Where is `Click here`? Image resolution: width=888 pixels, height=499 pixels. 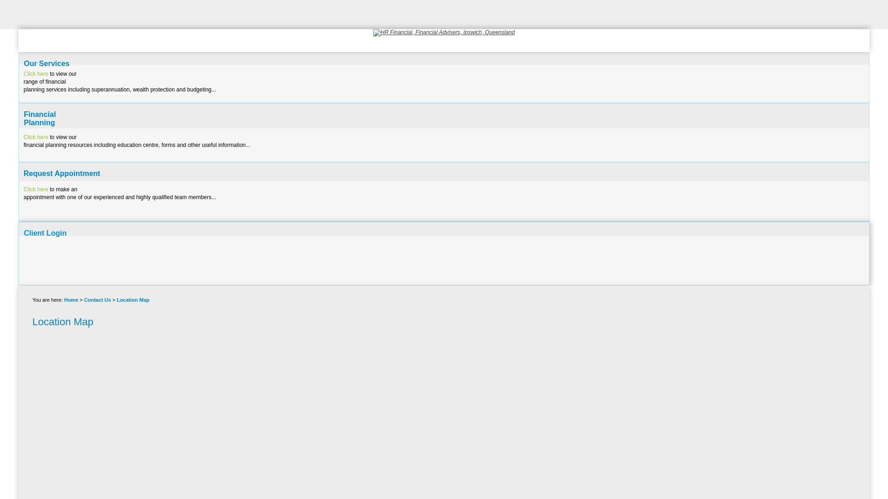
Click here is located at coordinates (36, 74).